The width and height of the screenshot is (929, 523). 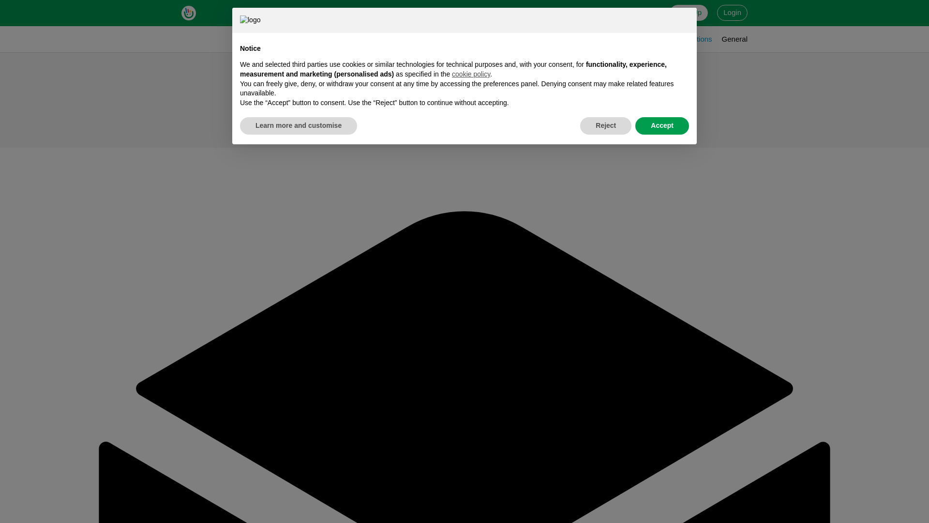 What do you see at coordinates (733, 13) in the screenshot?
I see `Login` at bounding box center [733, 13].